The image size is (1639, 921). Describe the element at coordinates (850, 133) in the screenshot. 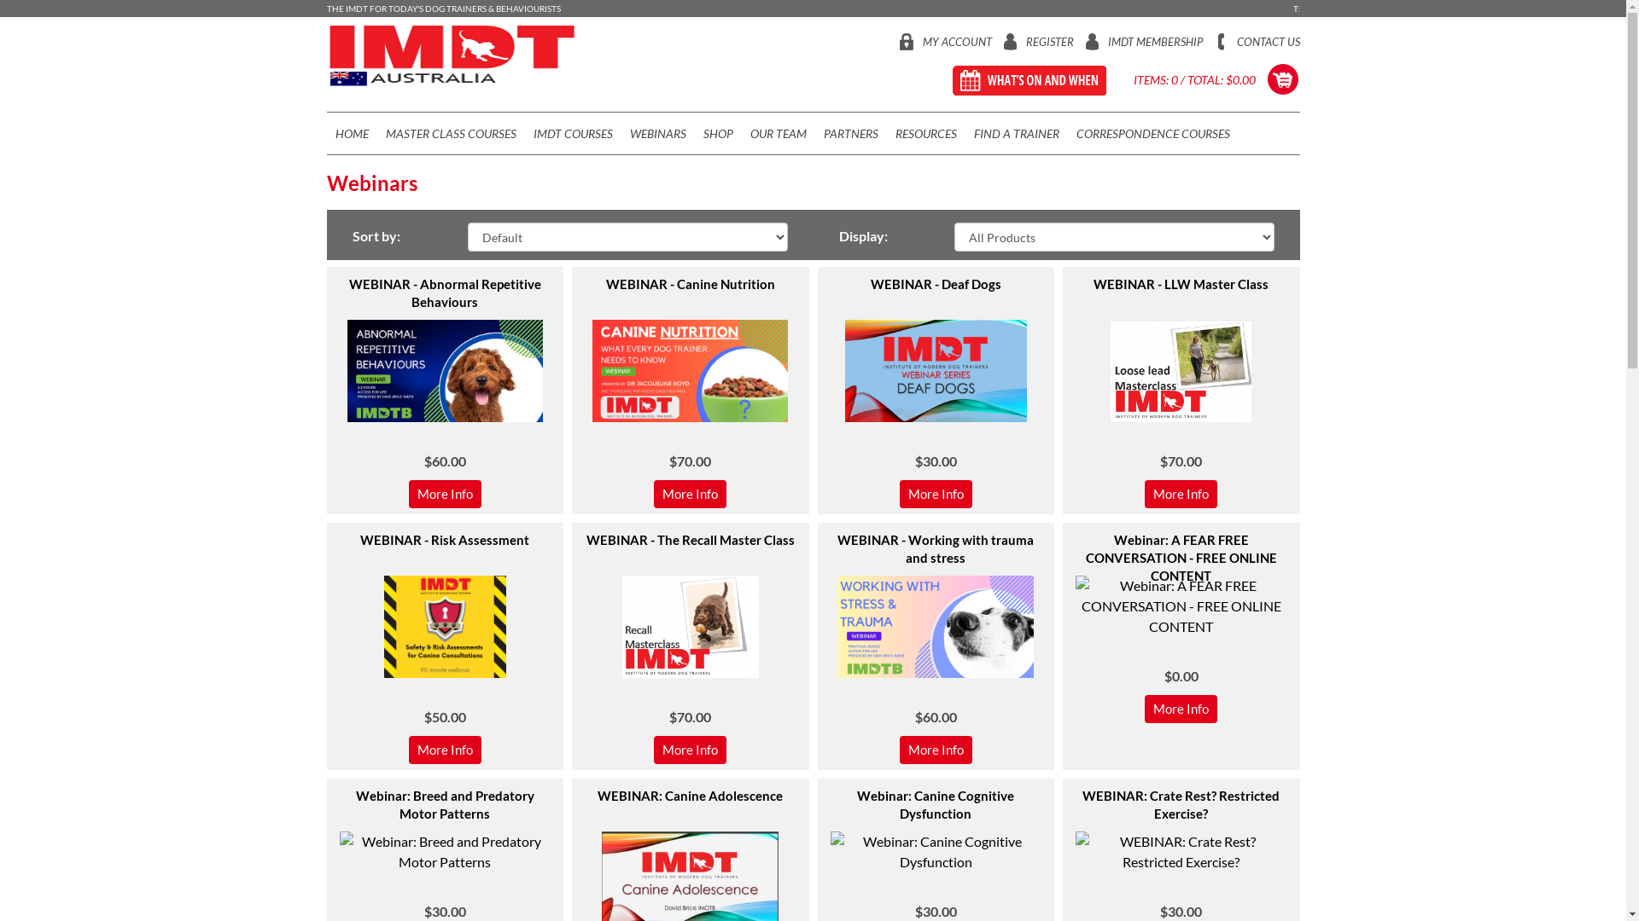

I see `PARTNERS` at that location.